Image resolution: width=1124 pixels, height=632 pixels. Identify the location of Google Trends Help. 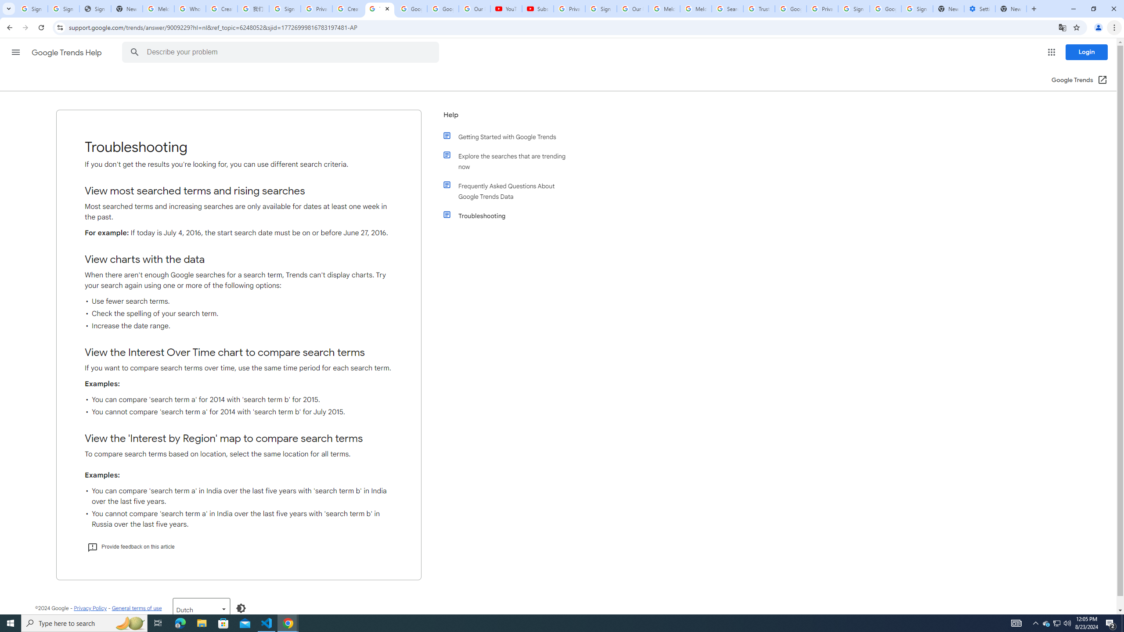
(67, 53).